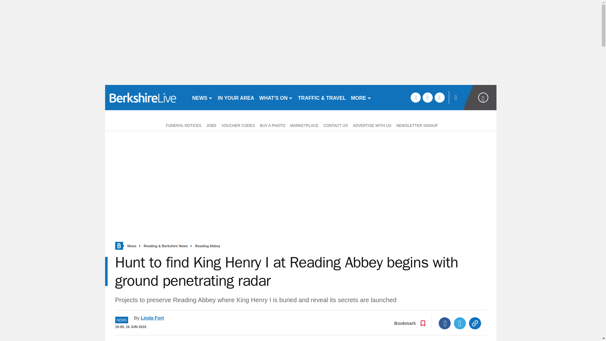  What do you see at coordinates (236, 97) in the screenshot?
I see `IN YOUR AREA` at bounding box center [236, 97].